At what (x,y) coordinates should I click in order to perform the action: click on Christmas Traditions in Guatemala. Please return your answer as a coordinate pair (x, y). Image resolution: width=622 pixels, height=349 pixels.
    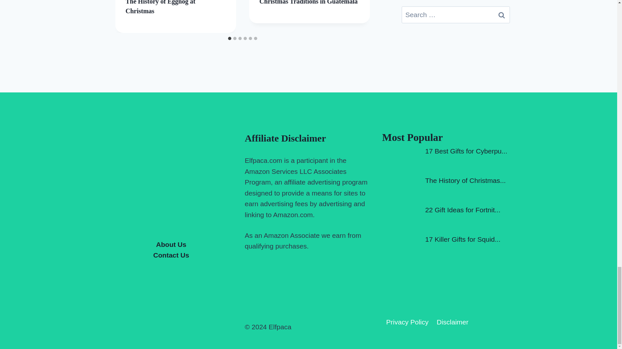
    Looking at the image, I should click on (308, 3).